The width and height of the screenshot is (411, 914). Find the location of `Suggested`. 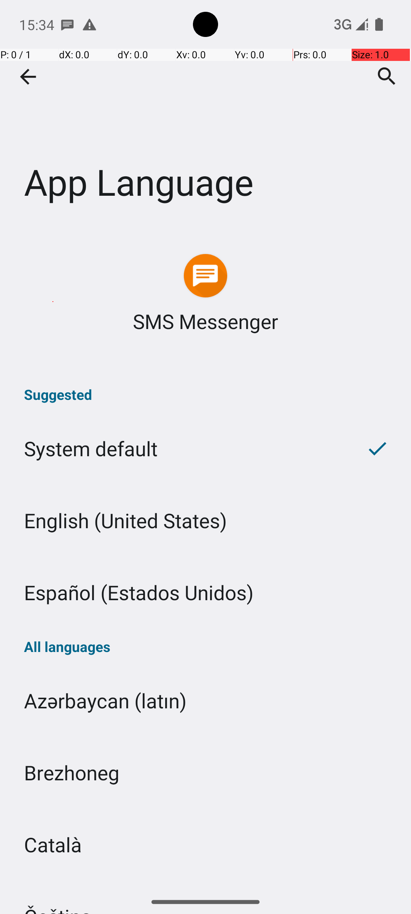

Suggested is located at coordinates (205, 395).